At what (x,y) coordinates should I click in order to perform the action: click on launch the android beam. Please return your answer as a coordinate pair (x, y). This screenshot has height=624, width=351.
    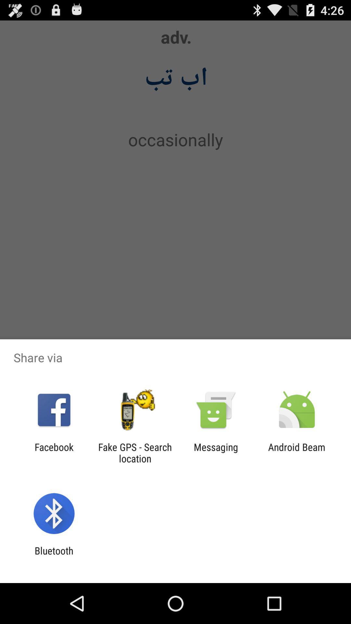
    Looking at the image, I should click on (297, 453).